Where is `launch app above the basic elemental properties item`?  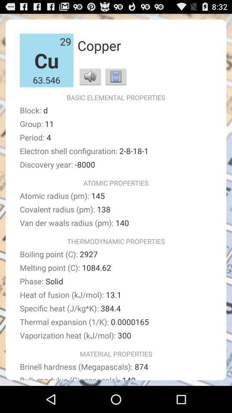 launch app above the basic elemental properties item is located at coordinates (116, 77).